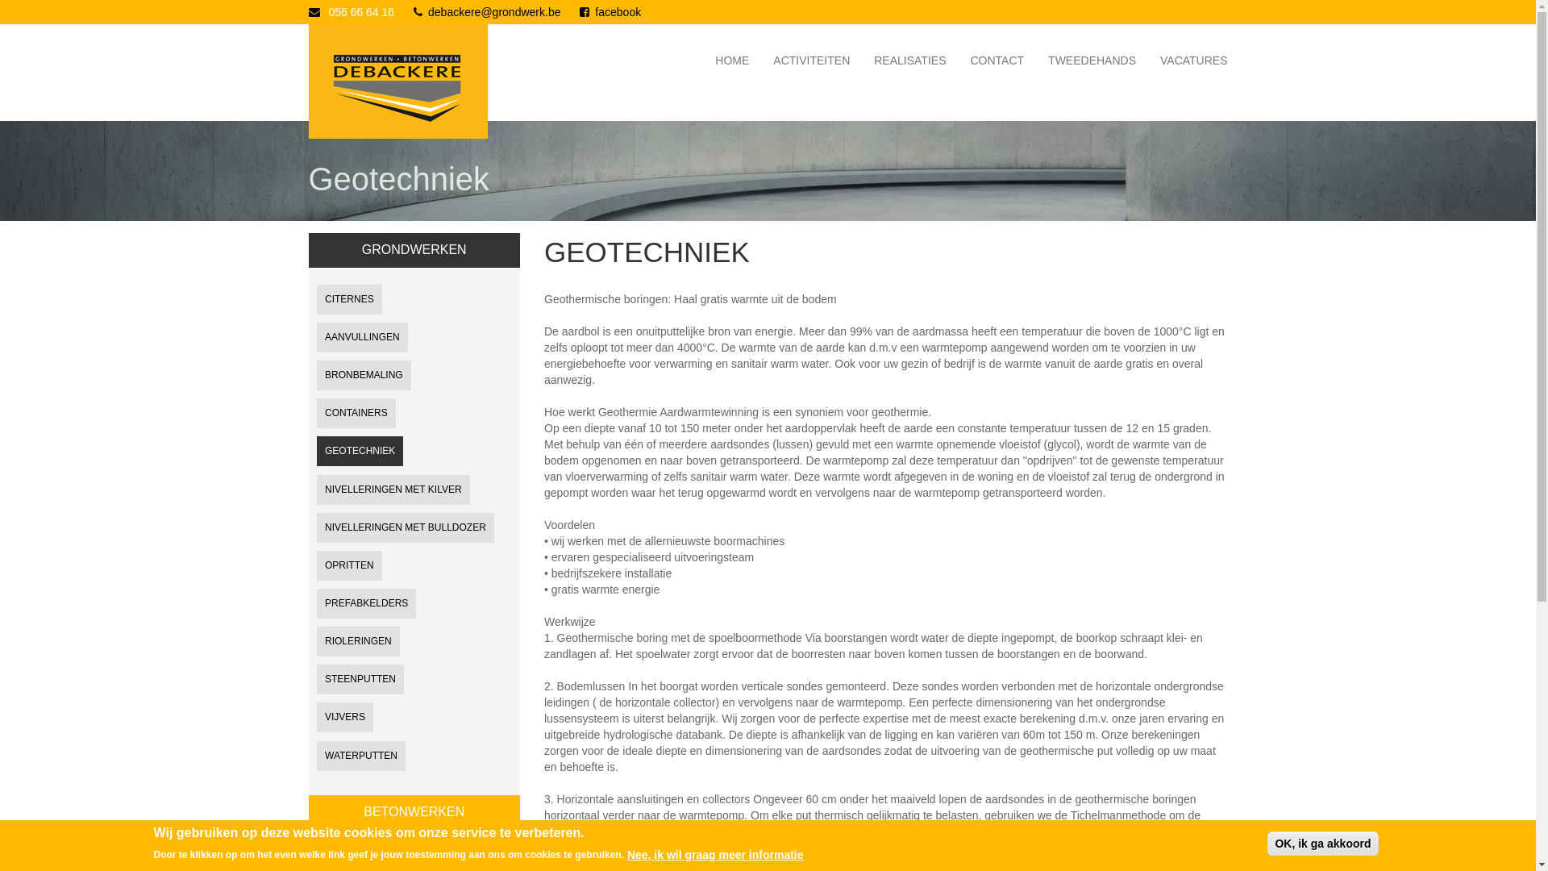  What do you see at coordinates (363, 375) in the screenshot?
I see `BRONBEMALING` at bounding box center [363, 375].